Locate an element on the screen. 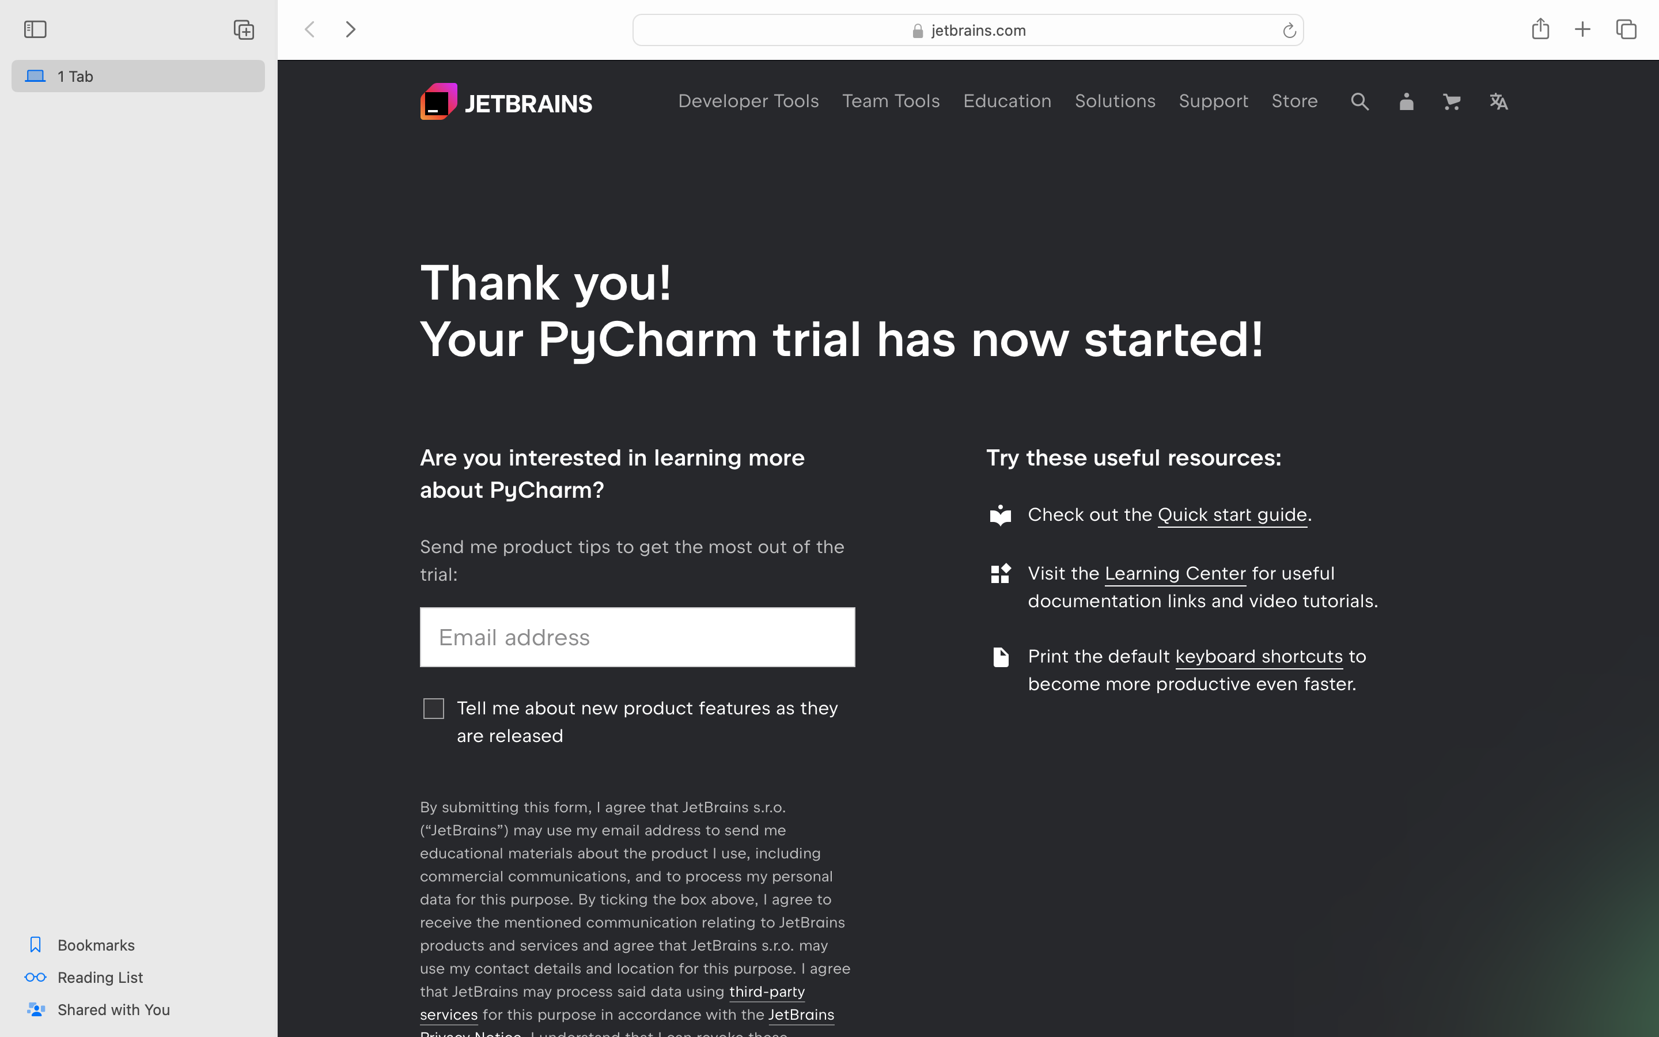 The image size is (1659, 1037). Thank you! is located at coordinates (547, 282).